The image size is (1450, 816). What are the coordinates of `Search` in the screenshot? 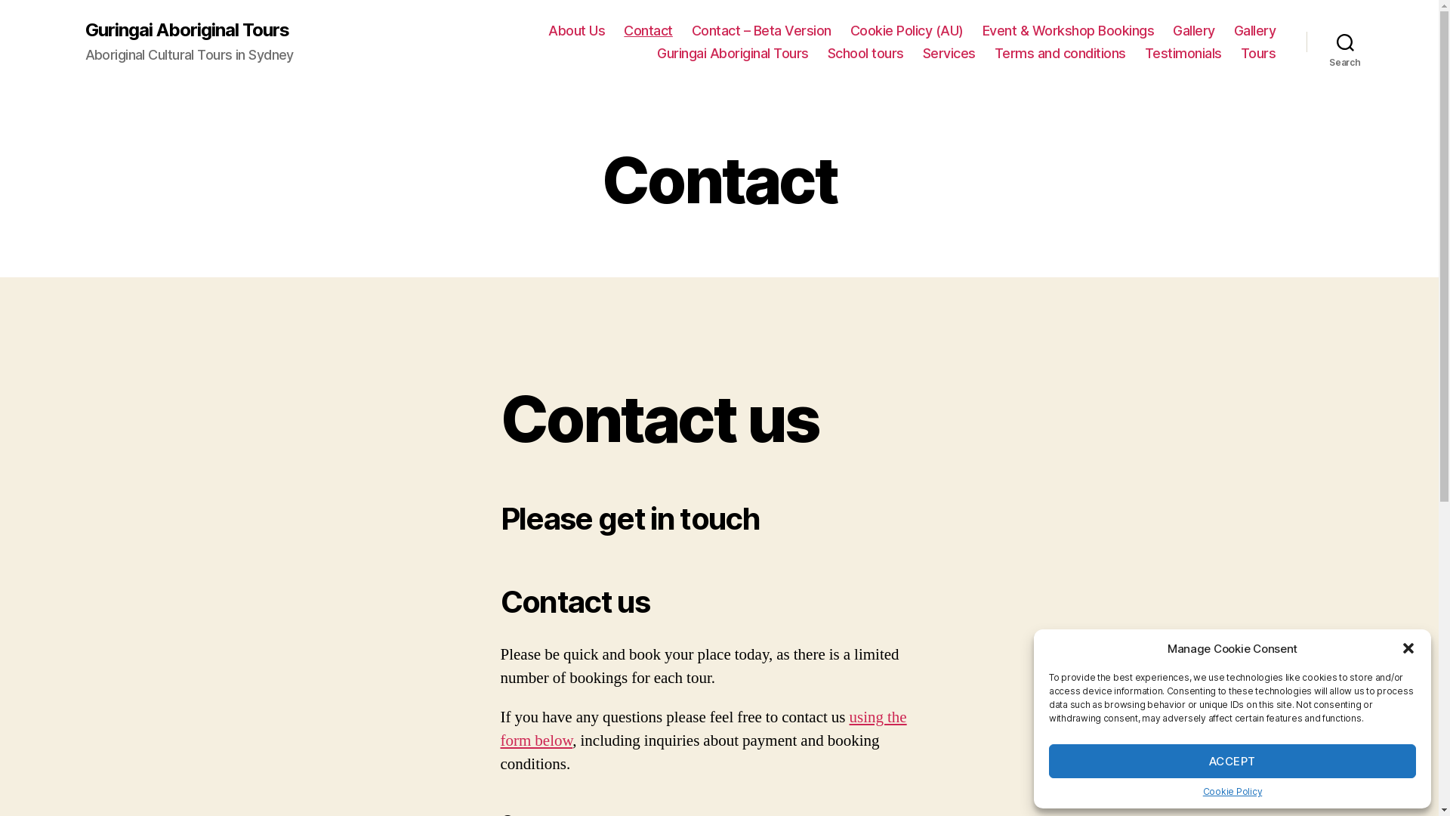 It's located at (1346, 42).